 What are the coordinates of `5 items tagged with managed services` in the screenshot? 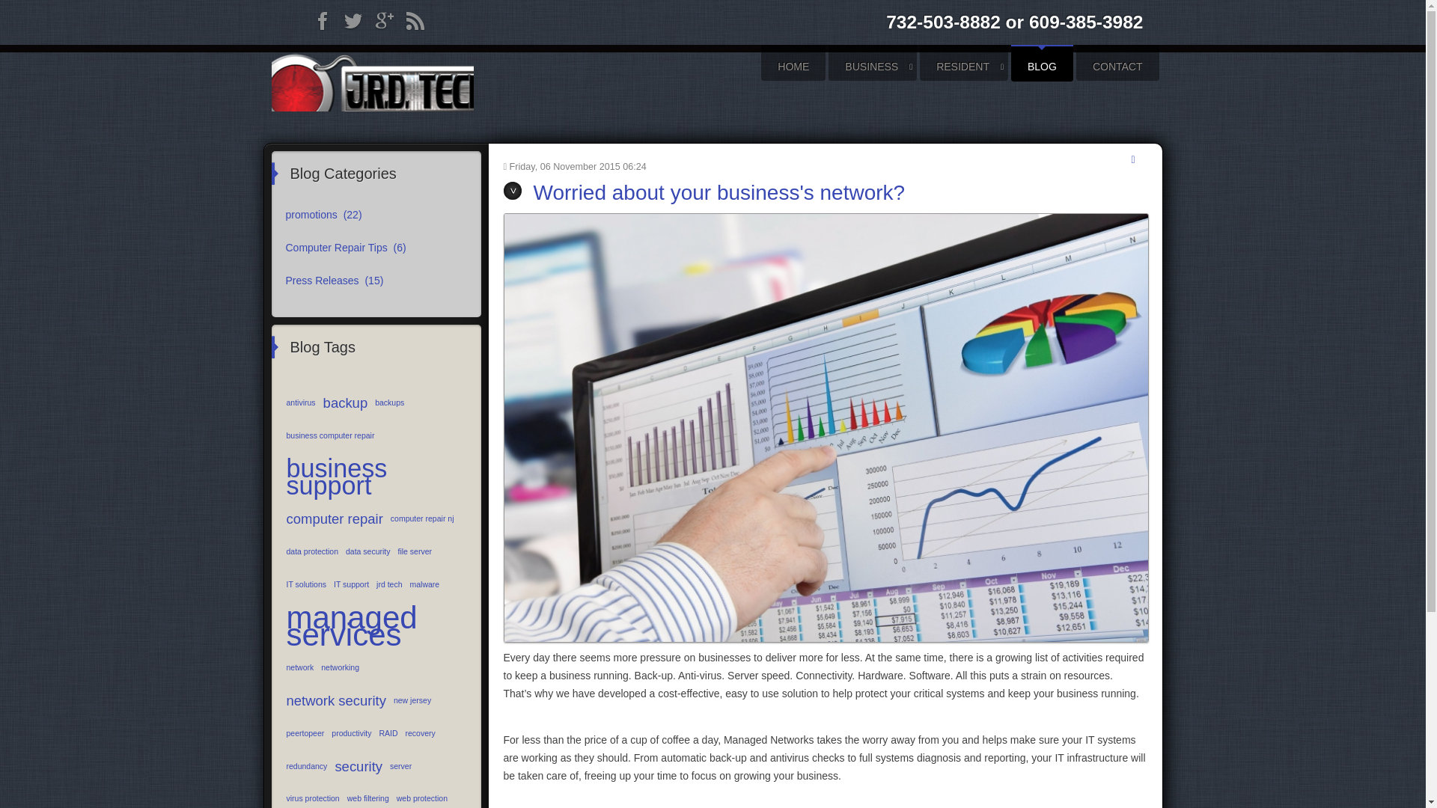 It's located at (376, 626).